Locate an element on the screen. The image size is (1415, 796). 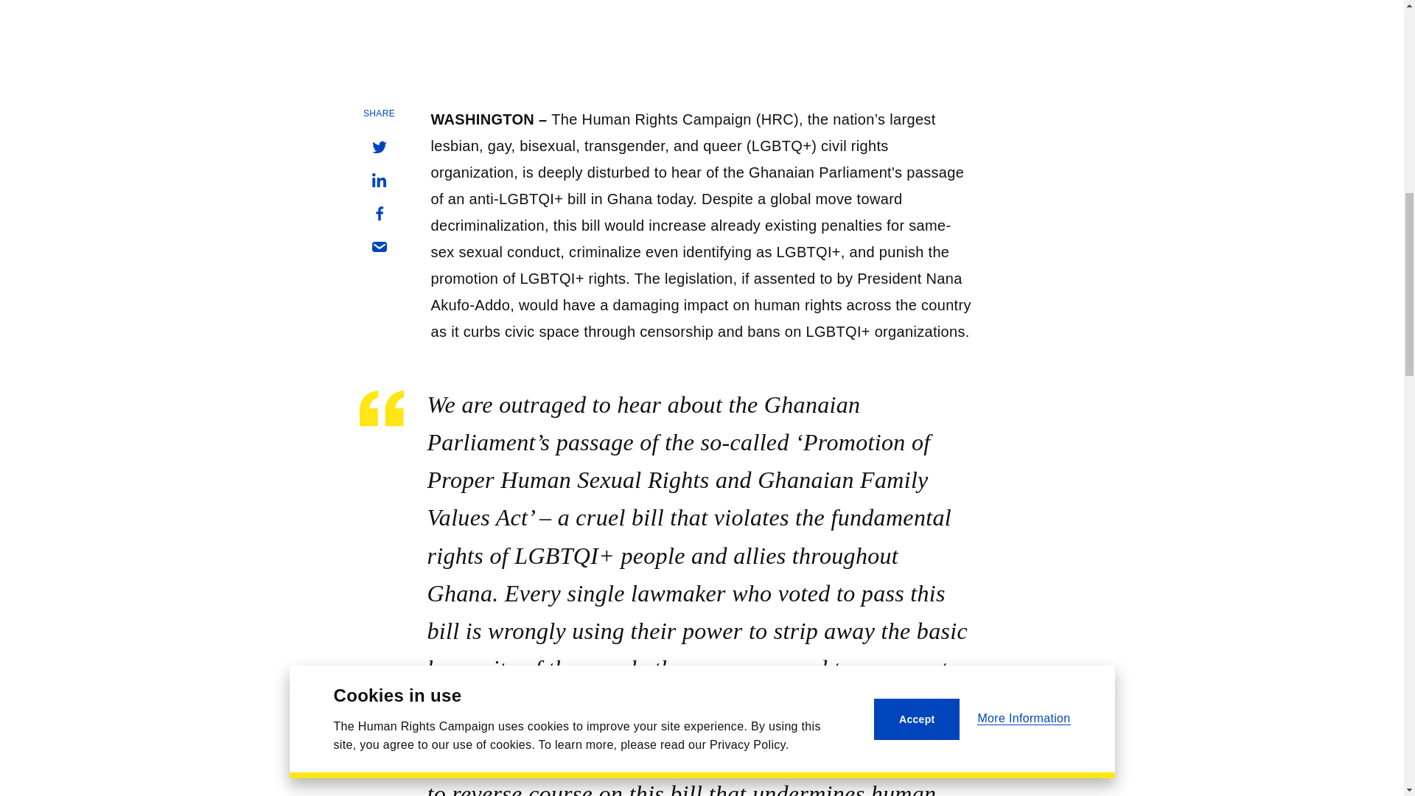
Email is located at coordinates (378, 246).